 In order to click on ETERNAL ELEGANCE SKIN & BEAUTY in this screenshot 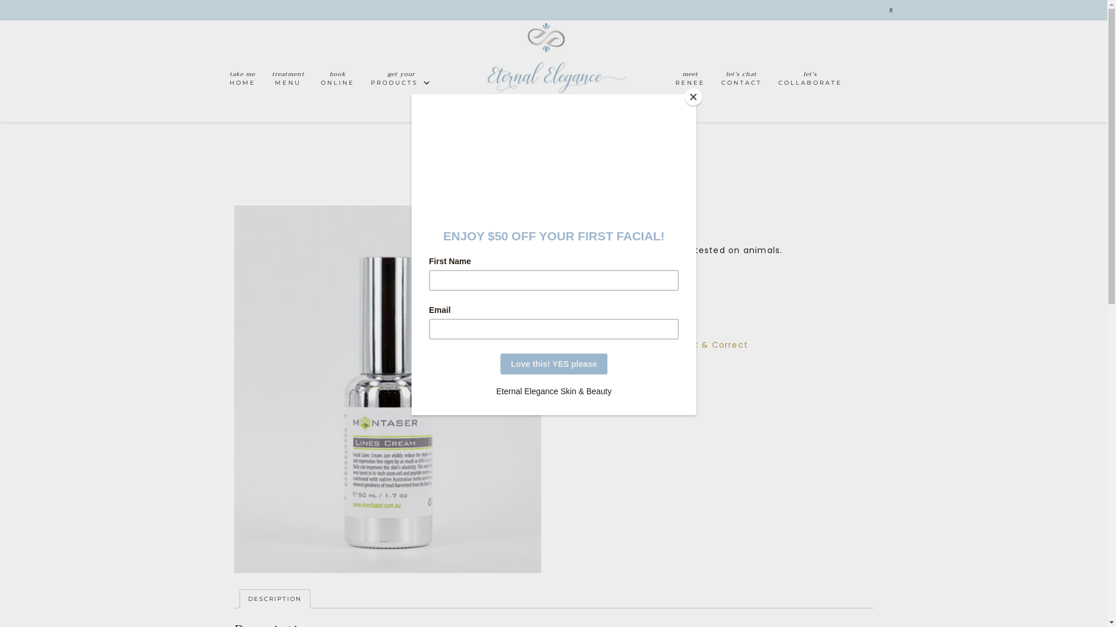, I will do `click(554, 71)`.